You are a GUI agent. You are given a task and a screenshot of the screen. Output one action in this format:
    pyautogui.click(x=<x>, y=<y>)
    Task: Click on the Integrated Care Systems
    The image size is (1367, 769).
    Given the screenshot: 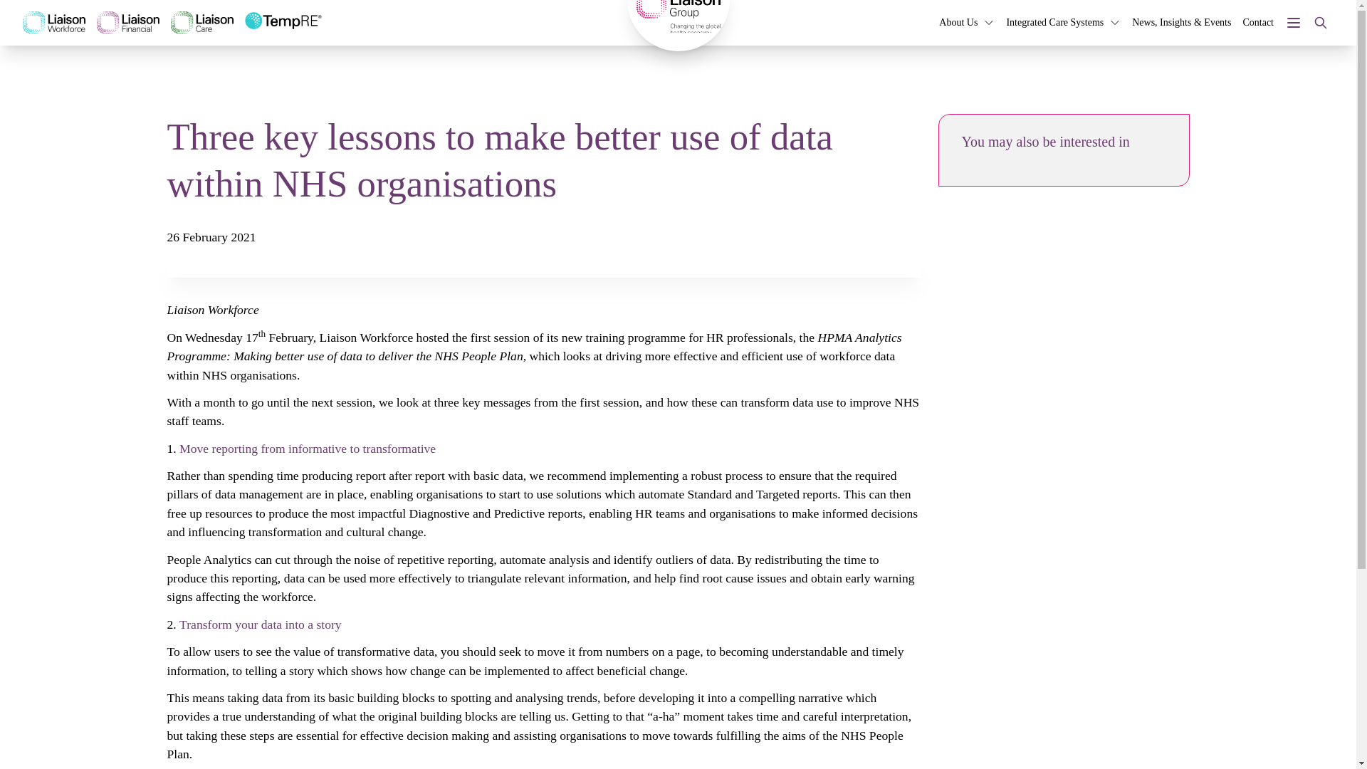 What is the action you would take?
    pyautogui.click(x=1054, y=23)
    